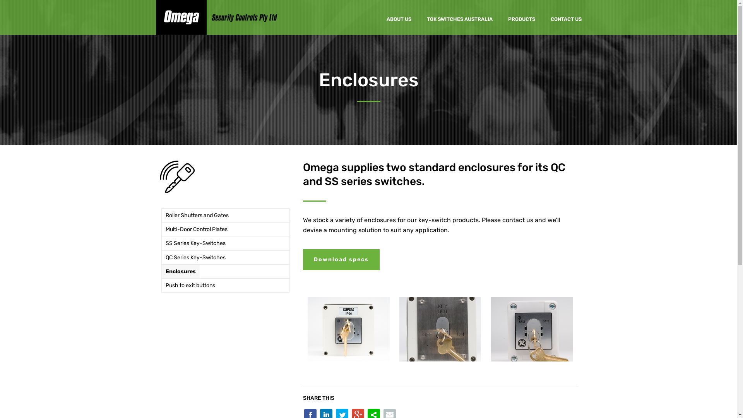 This screenshot has width=743, height=418. I want to click on SS Series Key-Switches, so click(196, 243).